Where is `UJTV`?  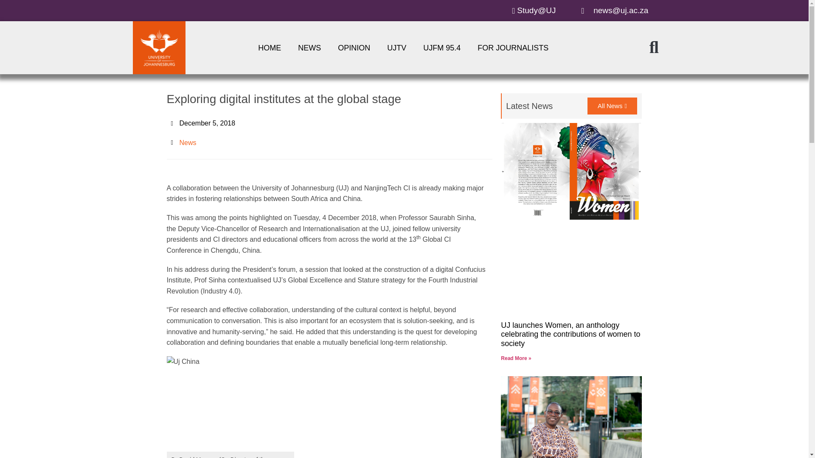 UJTV is located at coordinates (396, 47).